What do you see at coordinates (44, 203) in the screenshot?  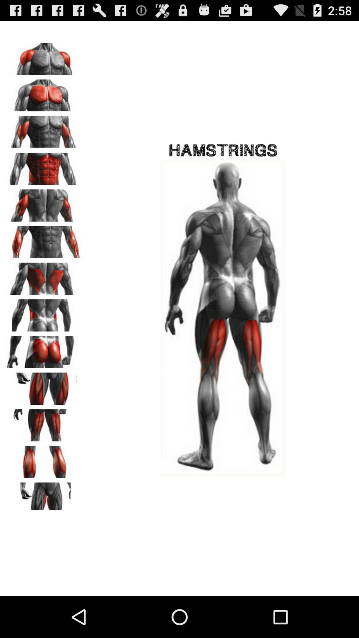 I see `triceps` at bounding box center [44, 203].